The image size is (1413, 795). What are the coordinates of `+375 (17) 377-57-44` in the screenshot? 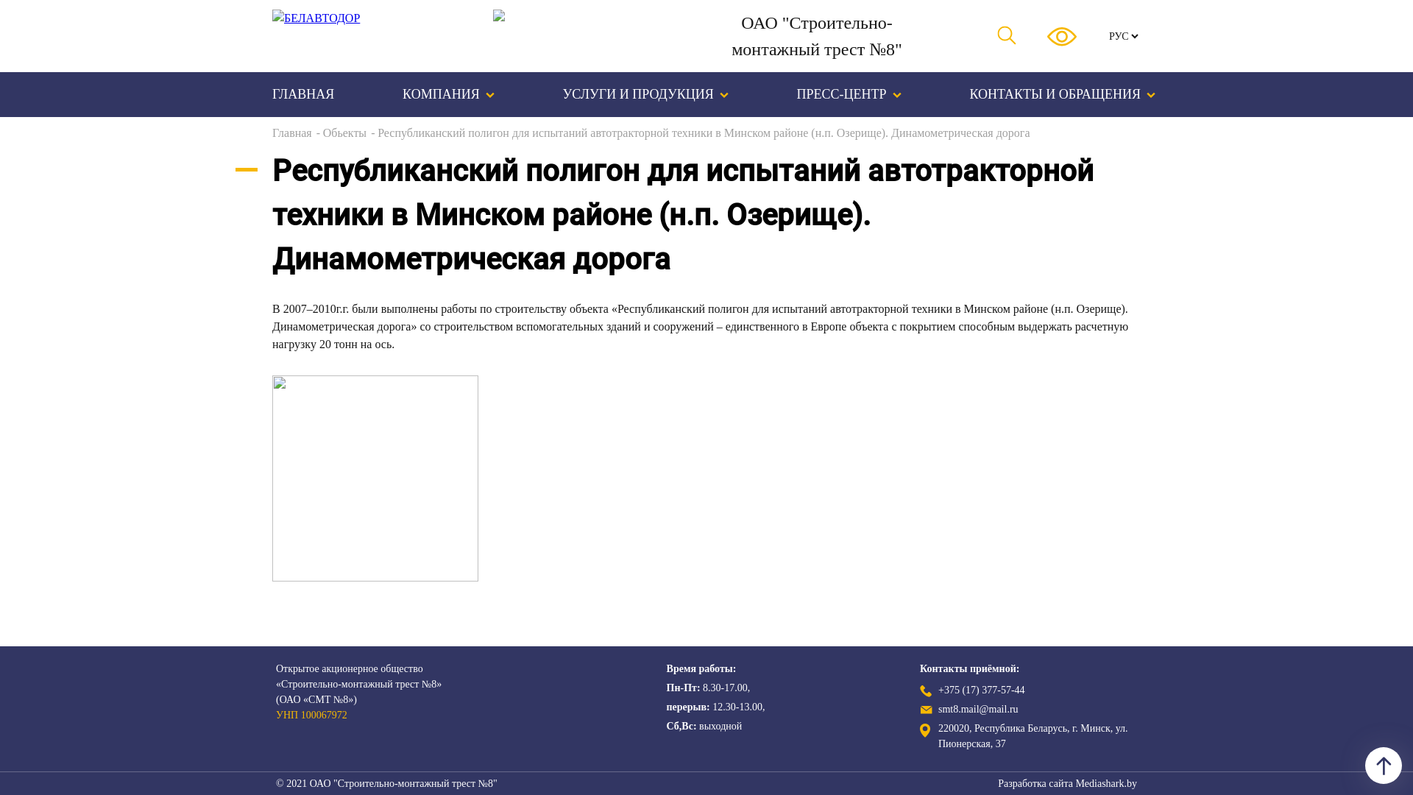 It's located at (982, 690).